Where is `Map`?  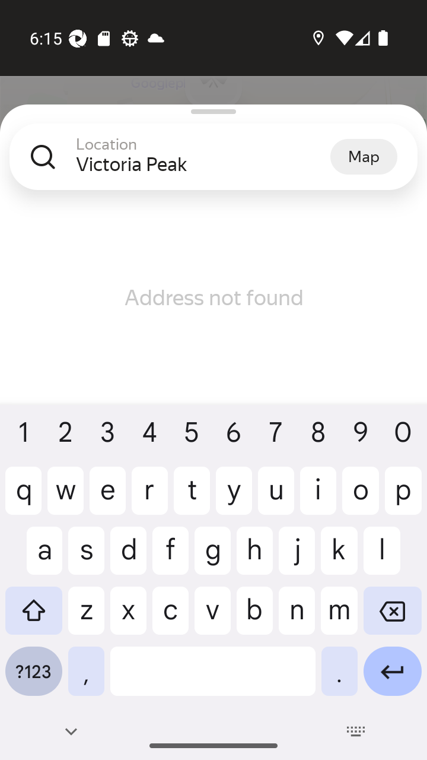 Map is located at coordinates (364, 156).